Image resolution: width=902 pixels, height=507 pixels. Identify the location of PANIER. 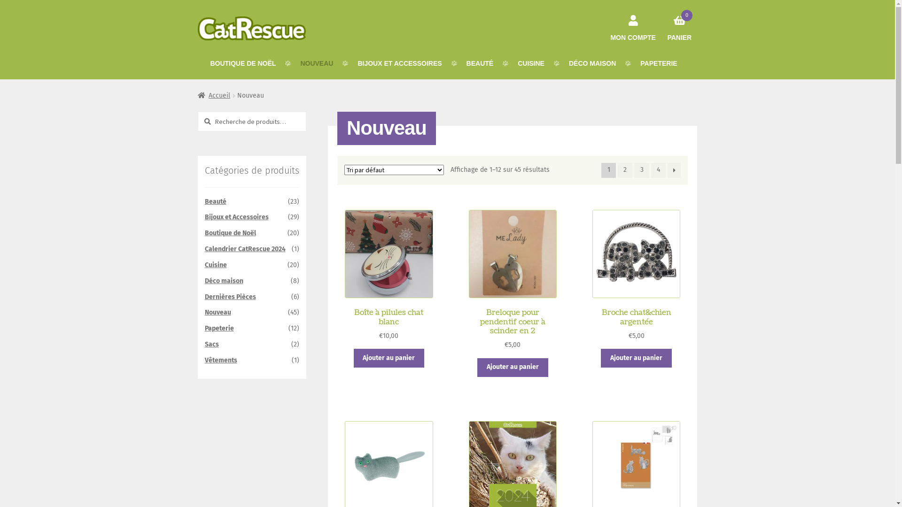
(679, 23).